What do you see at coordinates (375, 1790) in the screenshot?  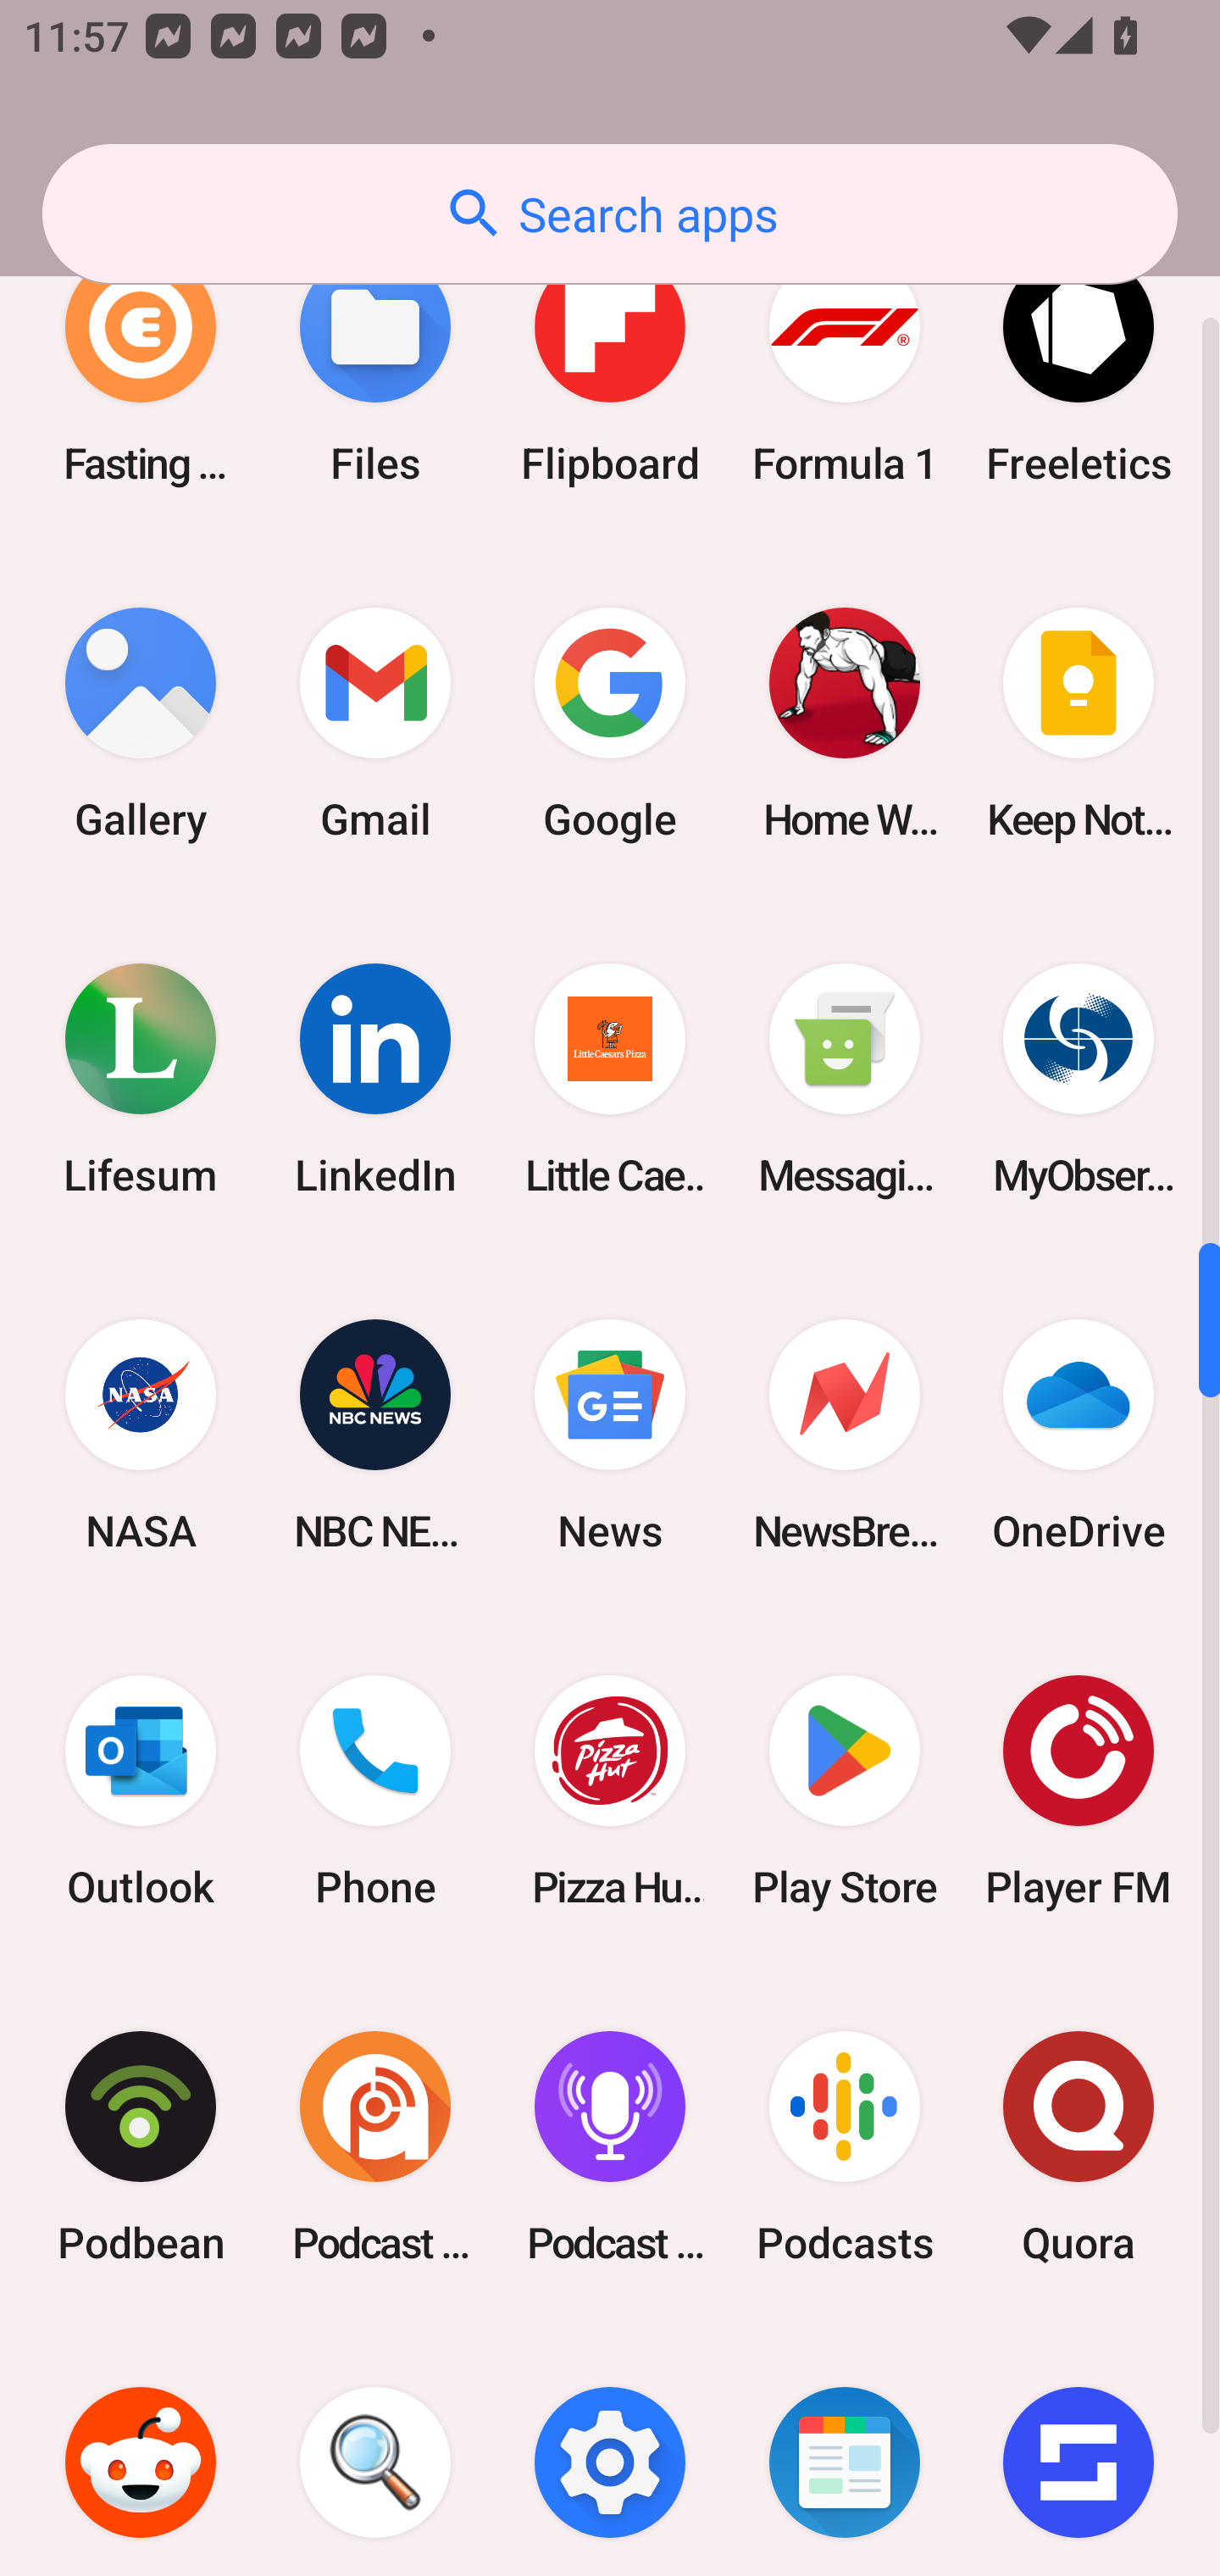 I see `Phone` at bounding box center [375, 1790].